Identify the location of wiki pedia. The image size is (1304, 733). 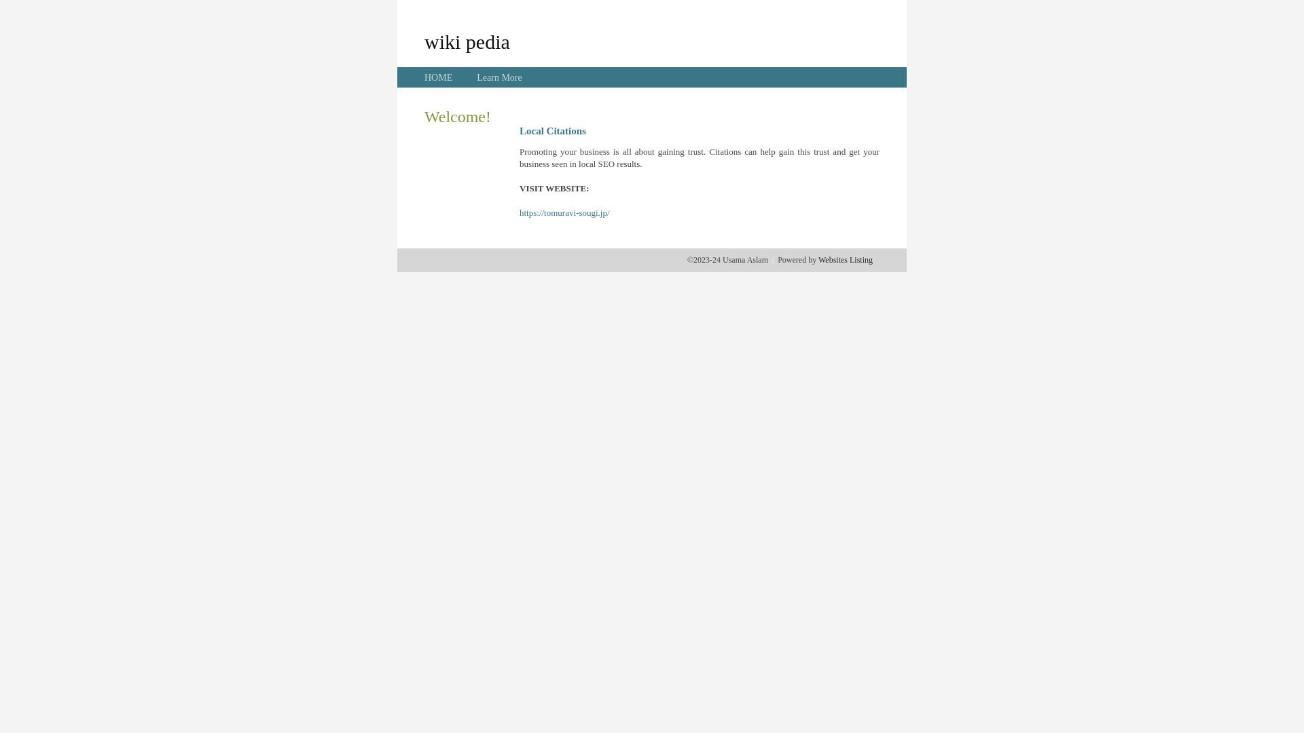
(467, 41).